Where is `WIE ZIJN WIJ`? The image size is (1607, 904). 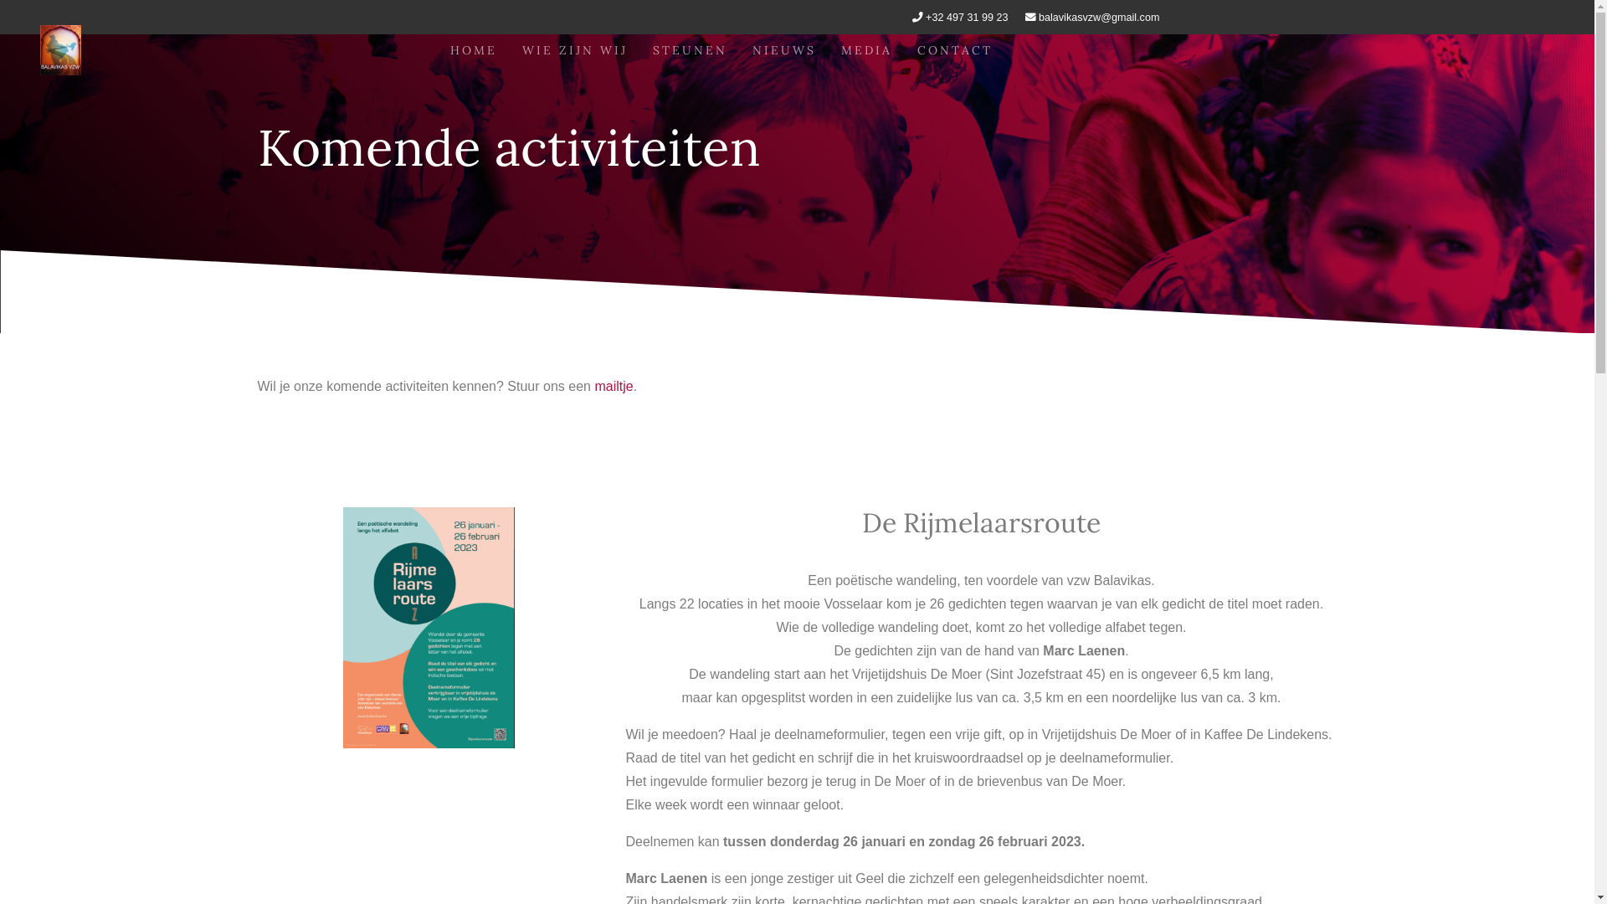
WIE ZIJN WIJ is located at coordinates (574, 50).